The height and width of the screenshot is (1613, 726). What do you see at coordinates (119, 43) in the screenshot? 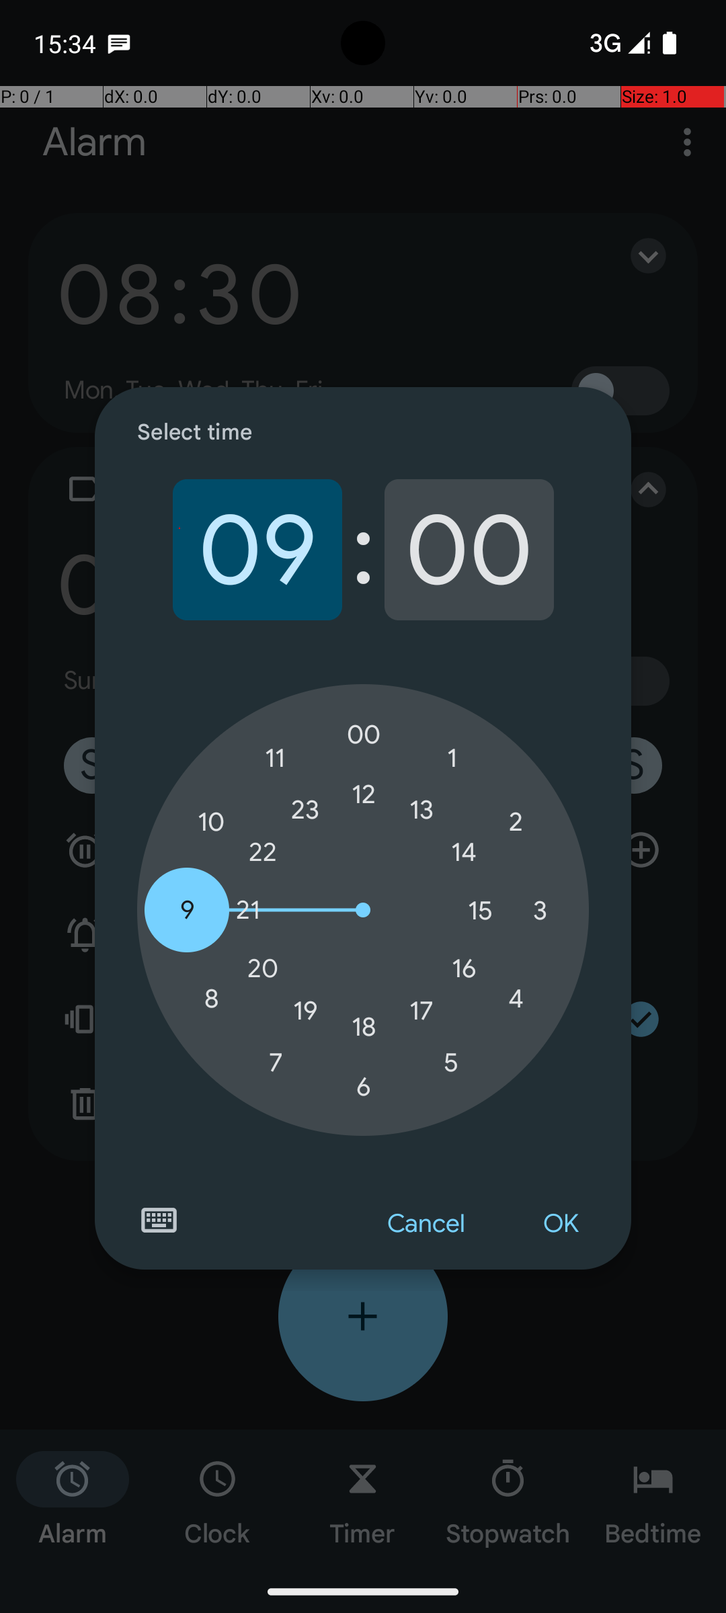
I see `SMS Messenger notification: Petar Gonzalez` at bounding box center [119, 43].